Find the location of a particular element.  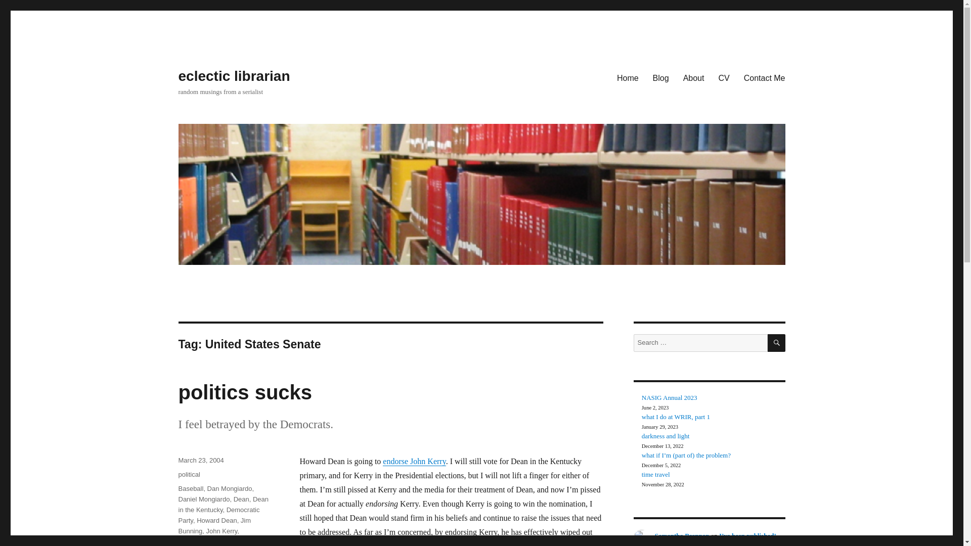

March 23, 2004 is located at coordinates (200, 460).